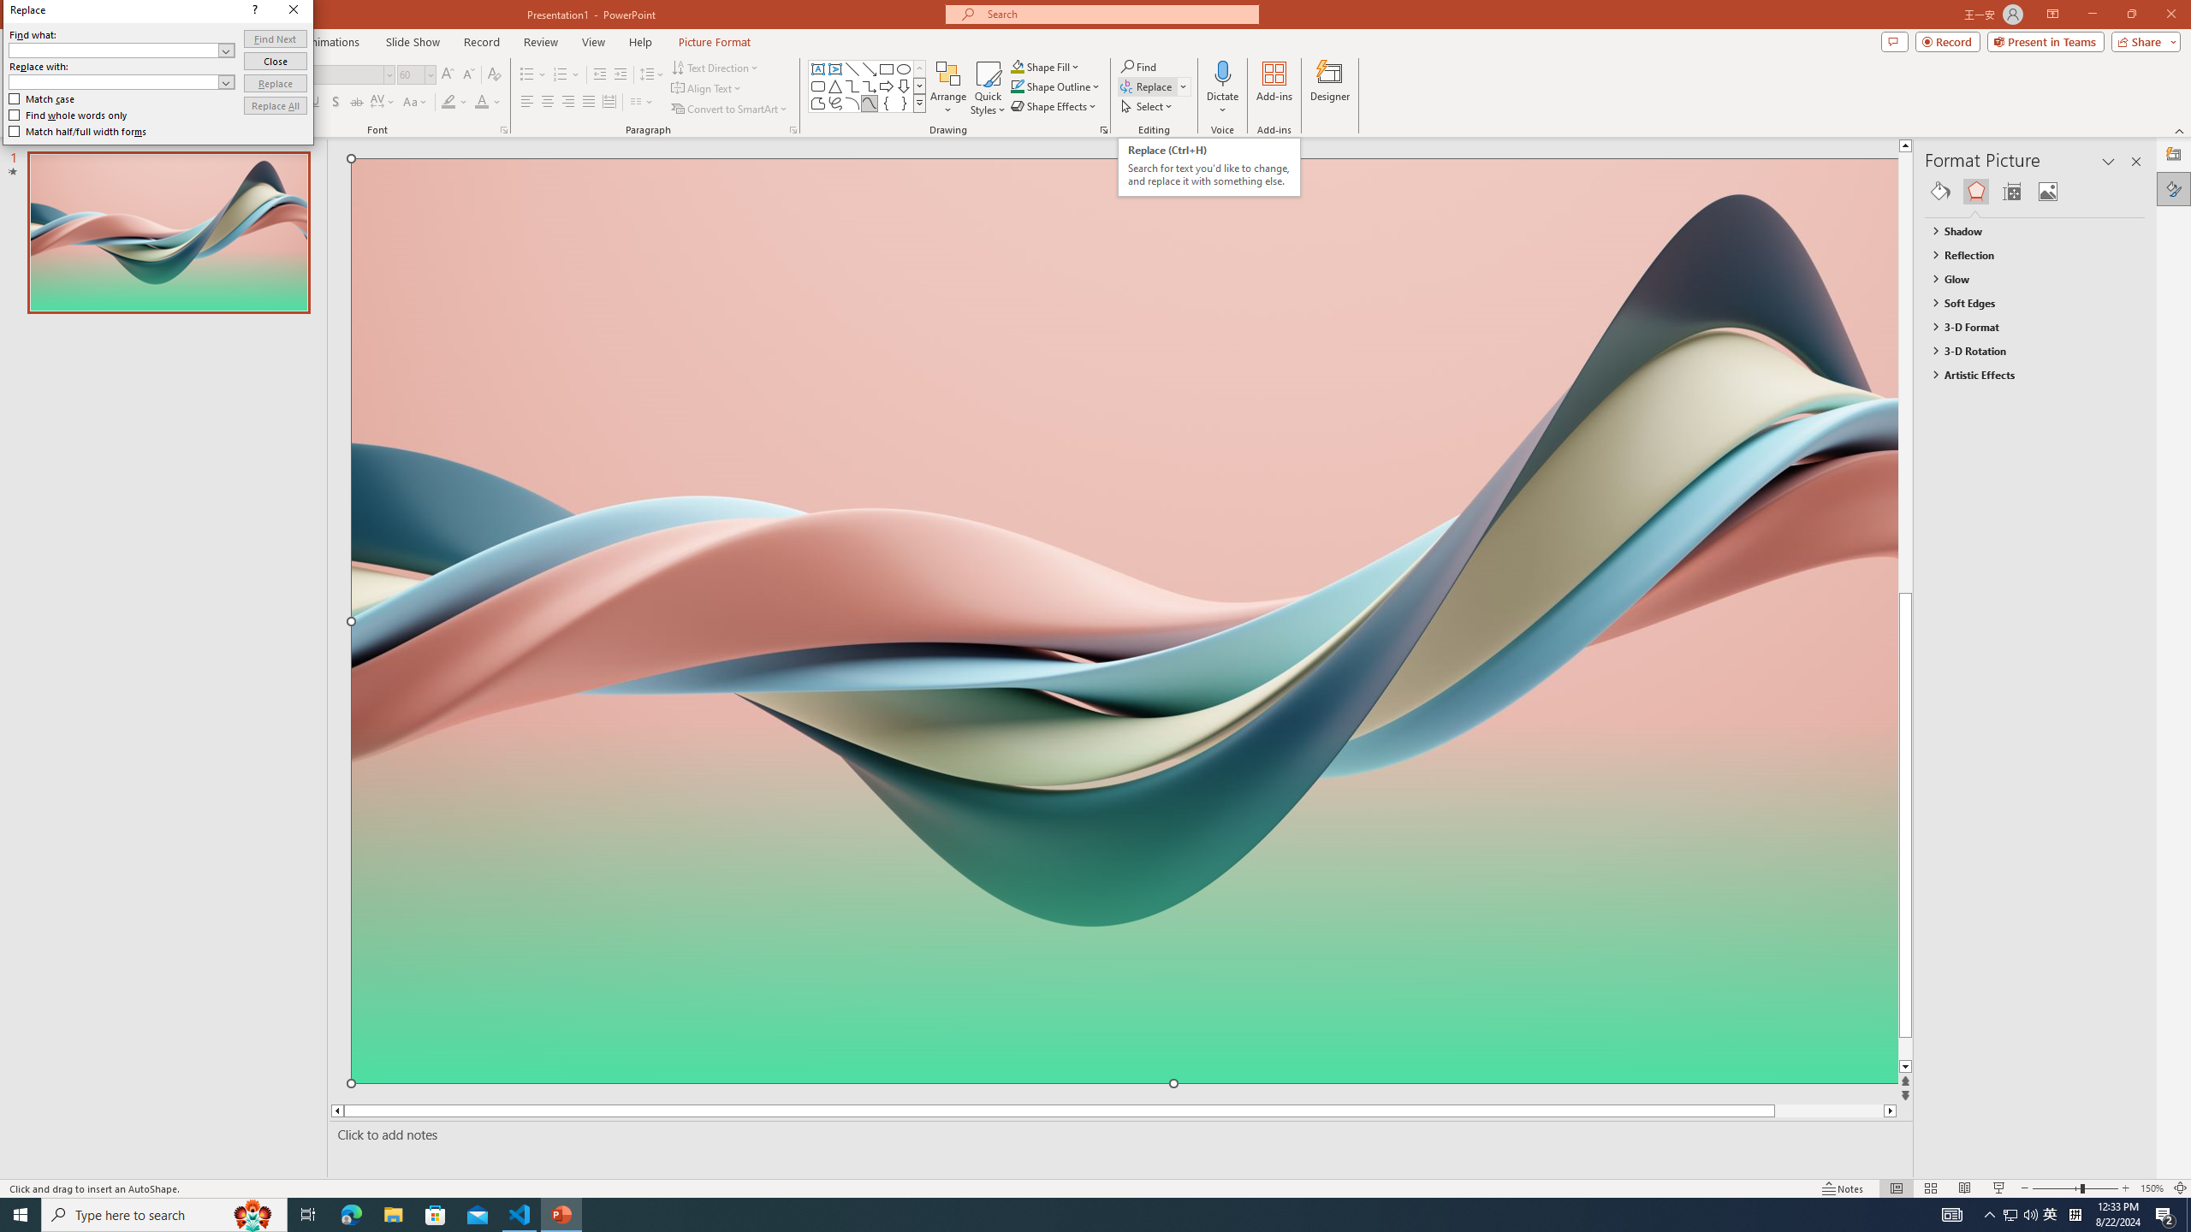  I want to click on Format Picture, so click(2174, 188).